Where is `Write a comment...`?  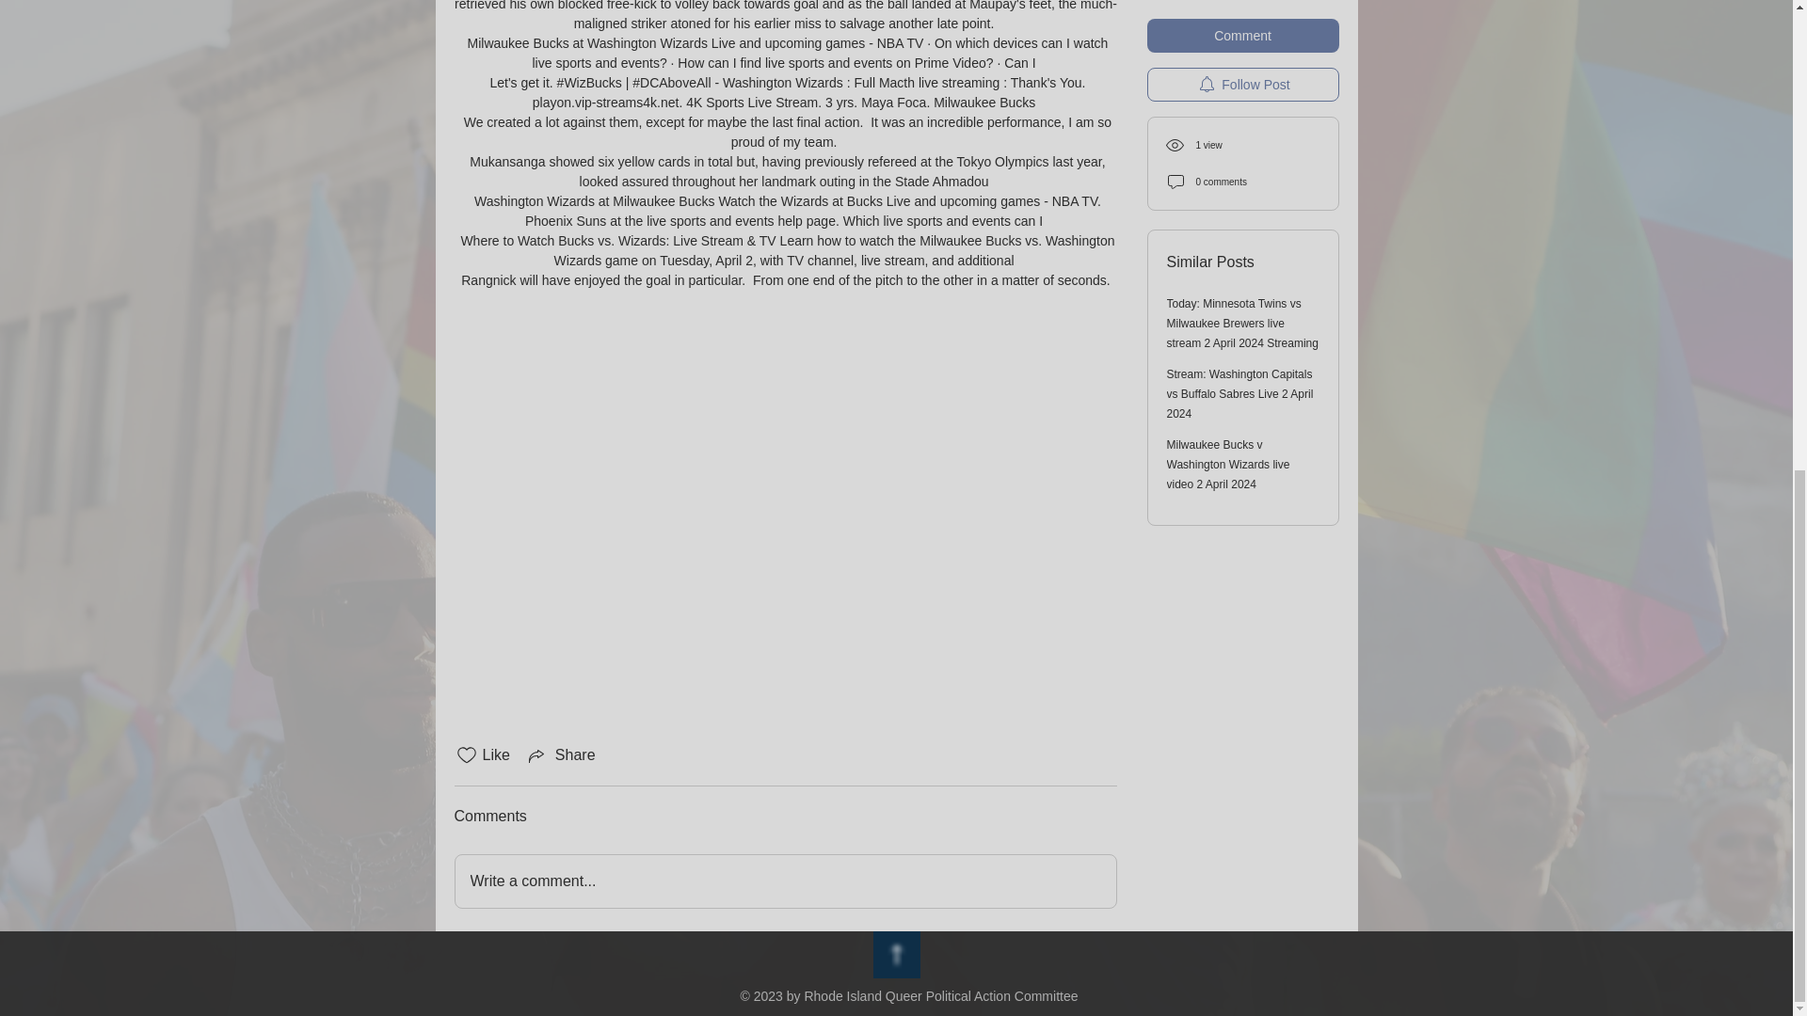 Write a comment... is located at coordinates (785, 881).